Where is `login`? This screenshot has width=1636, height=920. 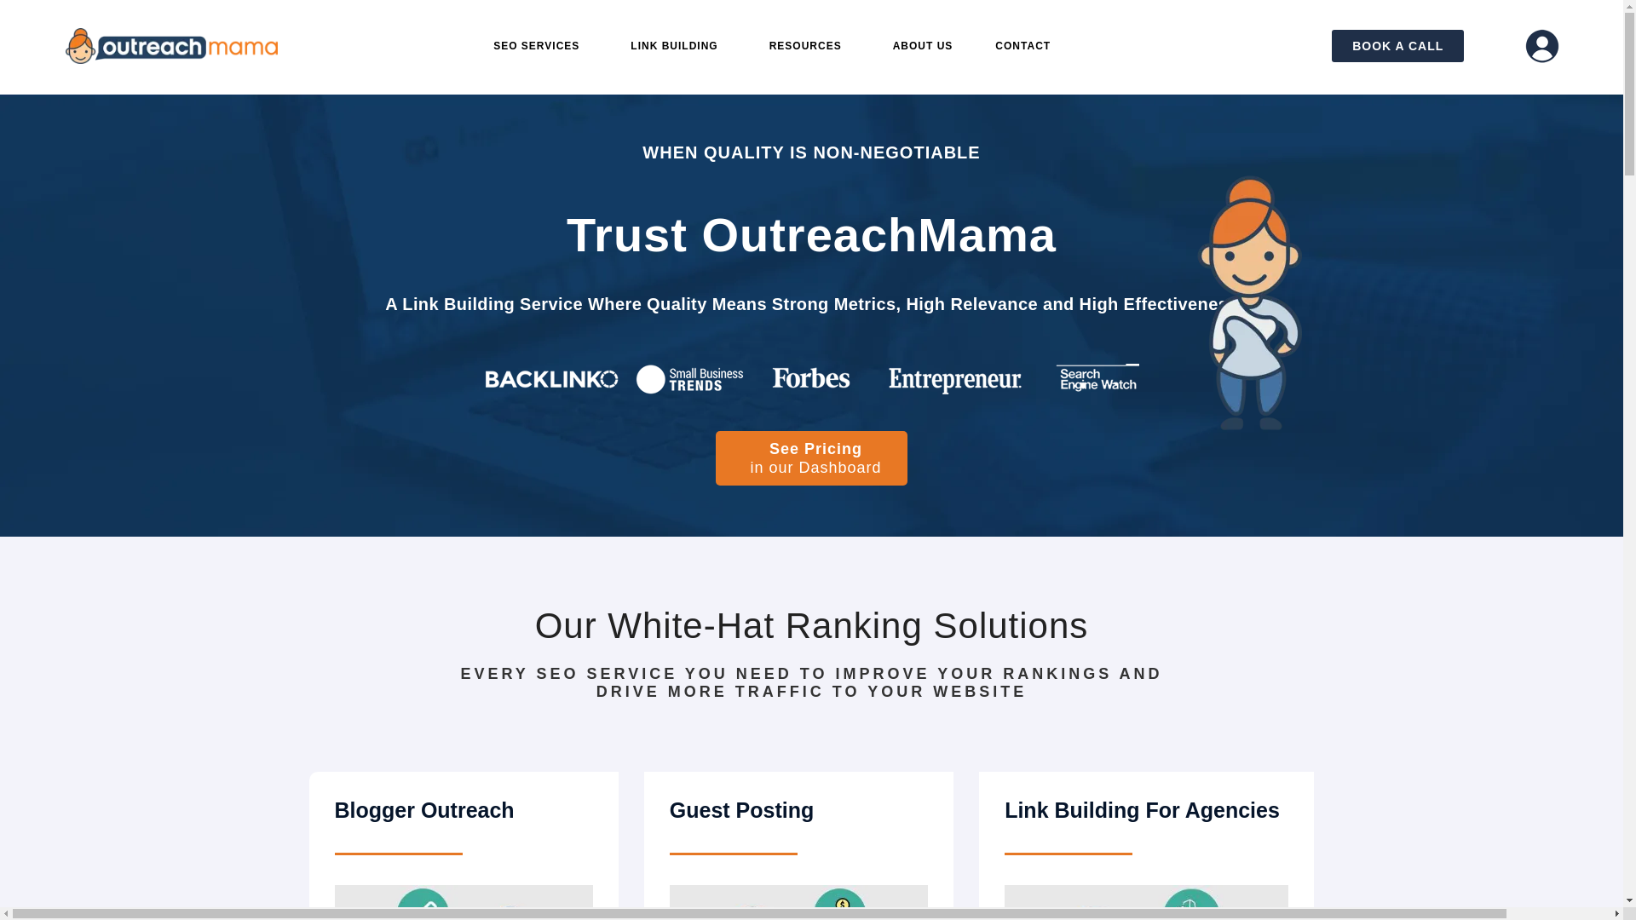
login is located at coordinates (1541, 46).